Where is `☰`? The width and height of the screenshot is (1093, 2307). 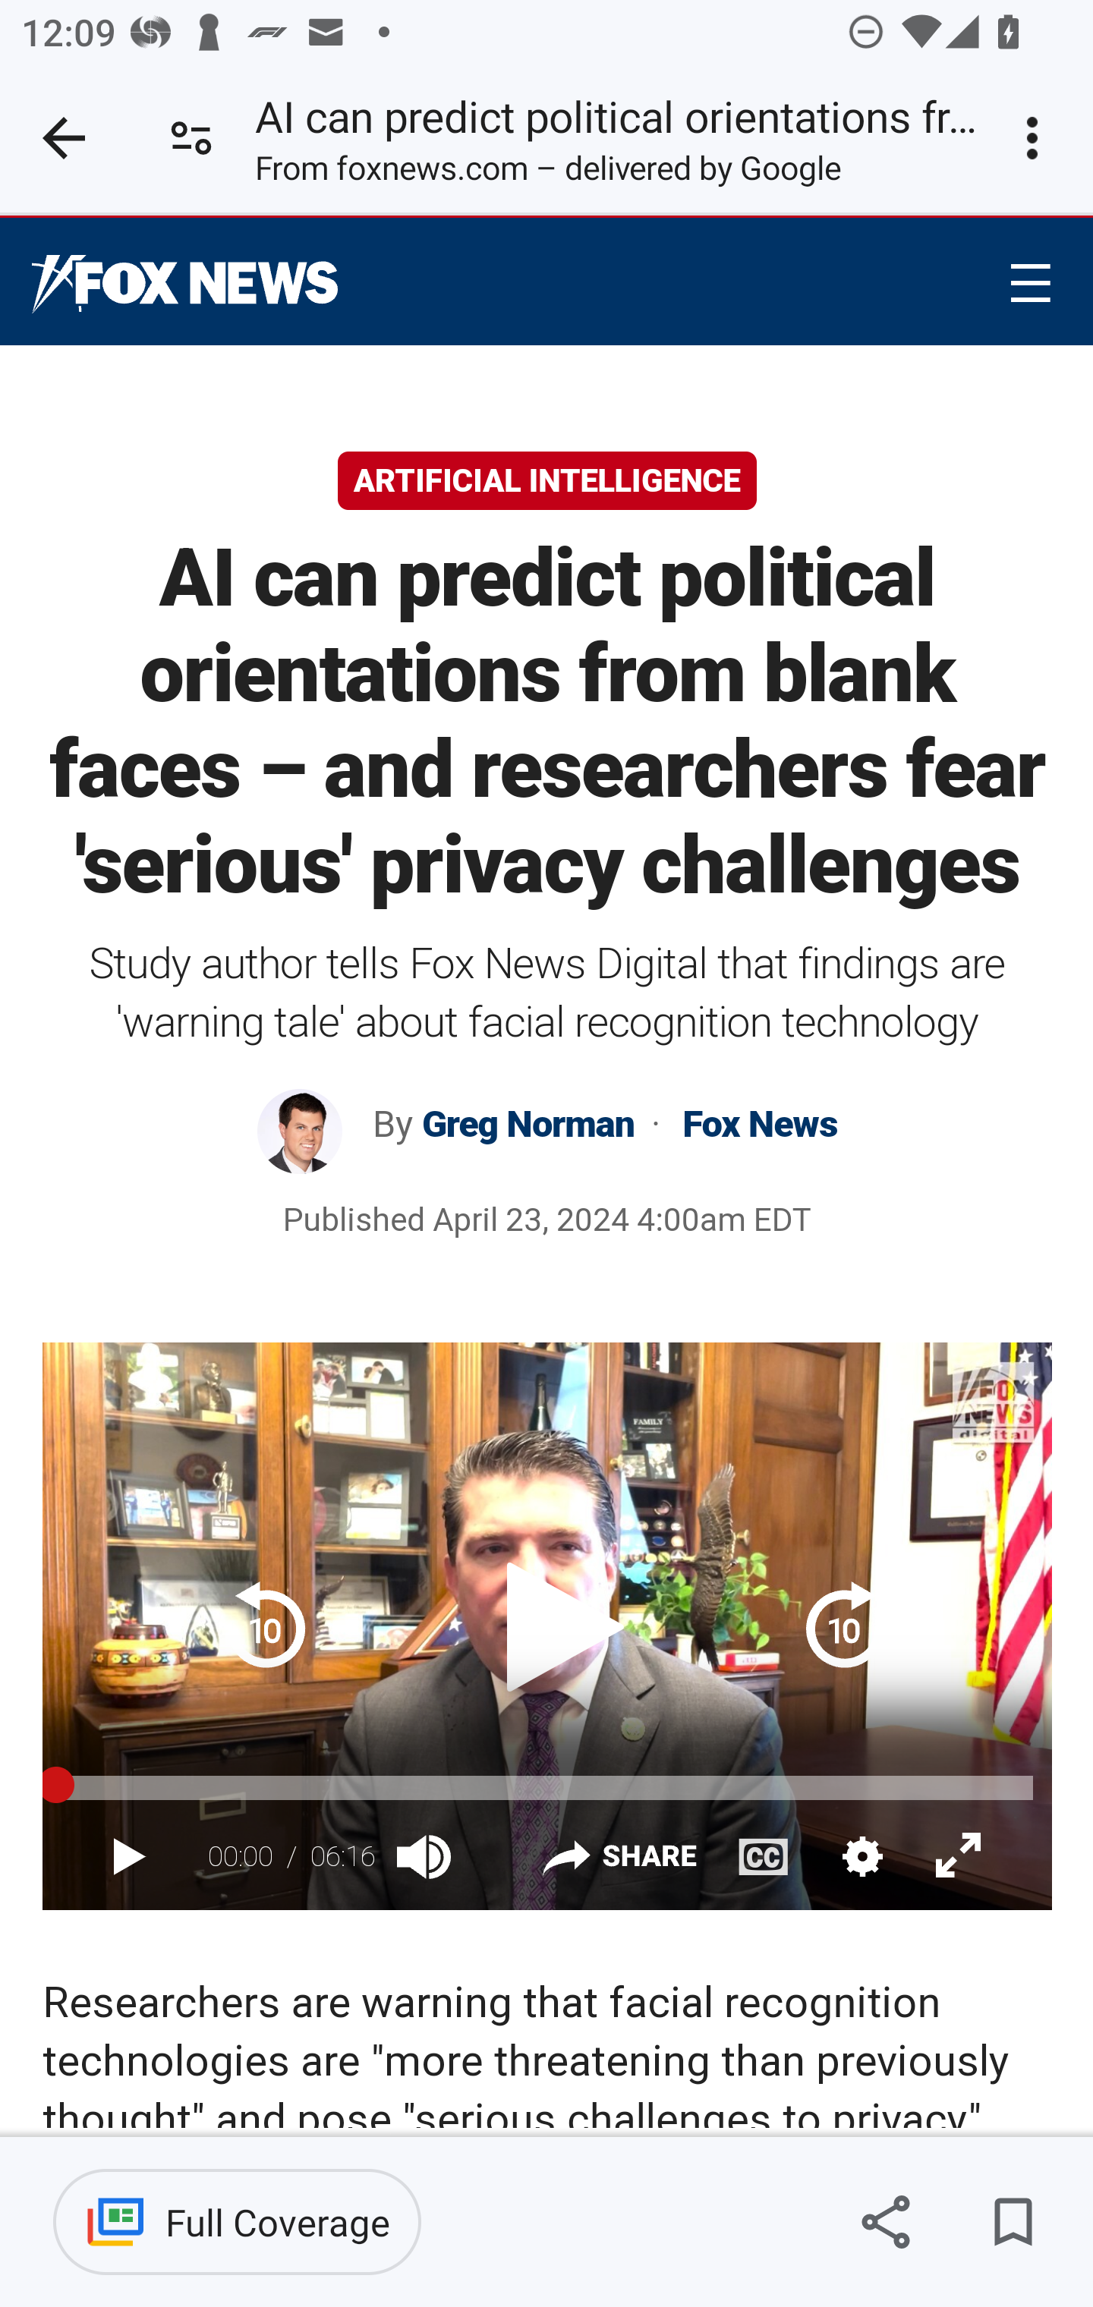 ☰ is located at coordinates (1030, 282).